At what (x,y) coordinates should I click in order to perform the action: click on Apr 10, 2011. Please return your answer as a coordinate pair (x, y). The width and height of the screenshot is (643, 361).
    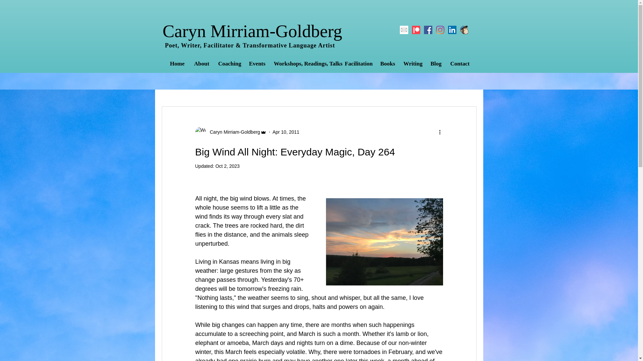
    Looking at the image, I should click on (286, 131).